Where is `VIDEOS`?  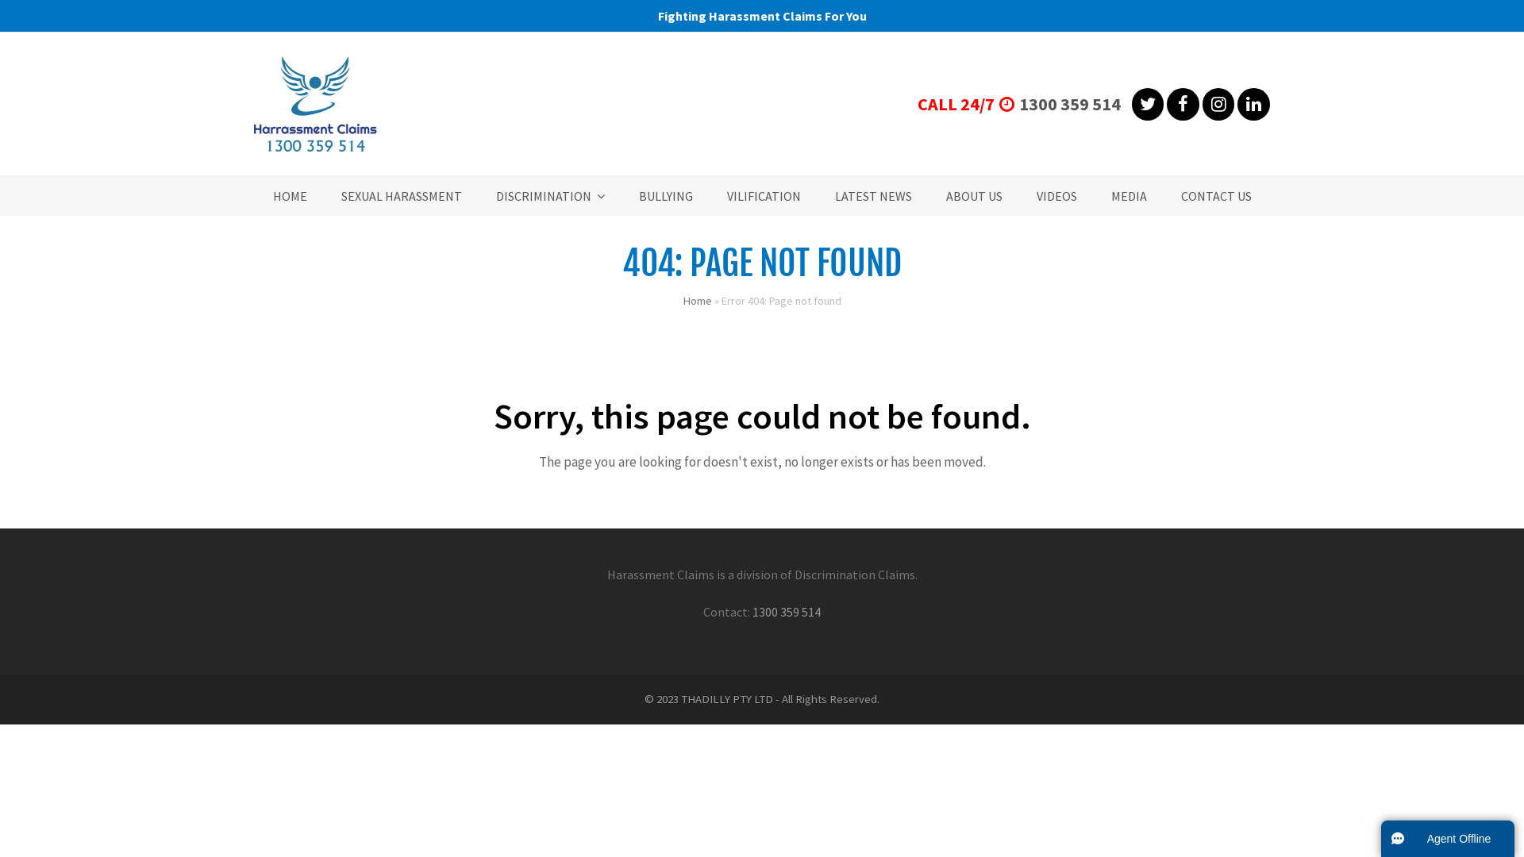 VIDEOS is located at coordinates (1057, 196).